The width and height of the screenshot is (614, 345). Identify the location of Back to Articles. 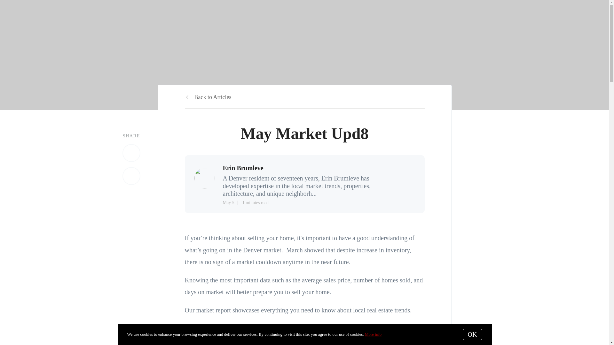
(208, 97).